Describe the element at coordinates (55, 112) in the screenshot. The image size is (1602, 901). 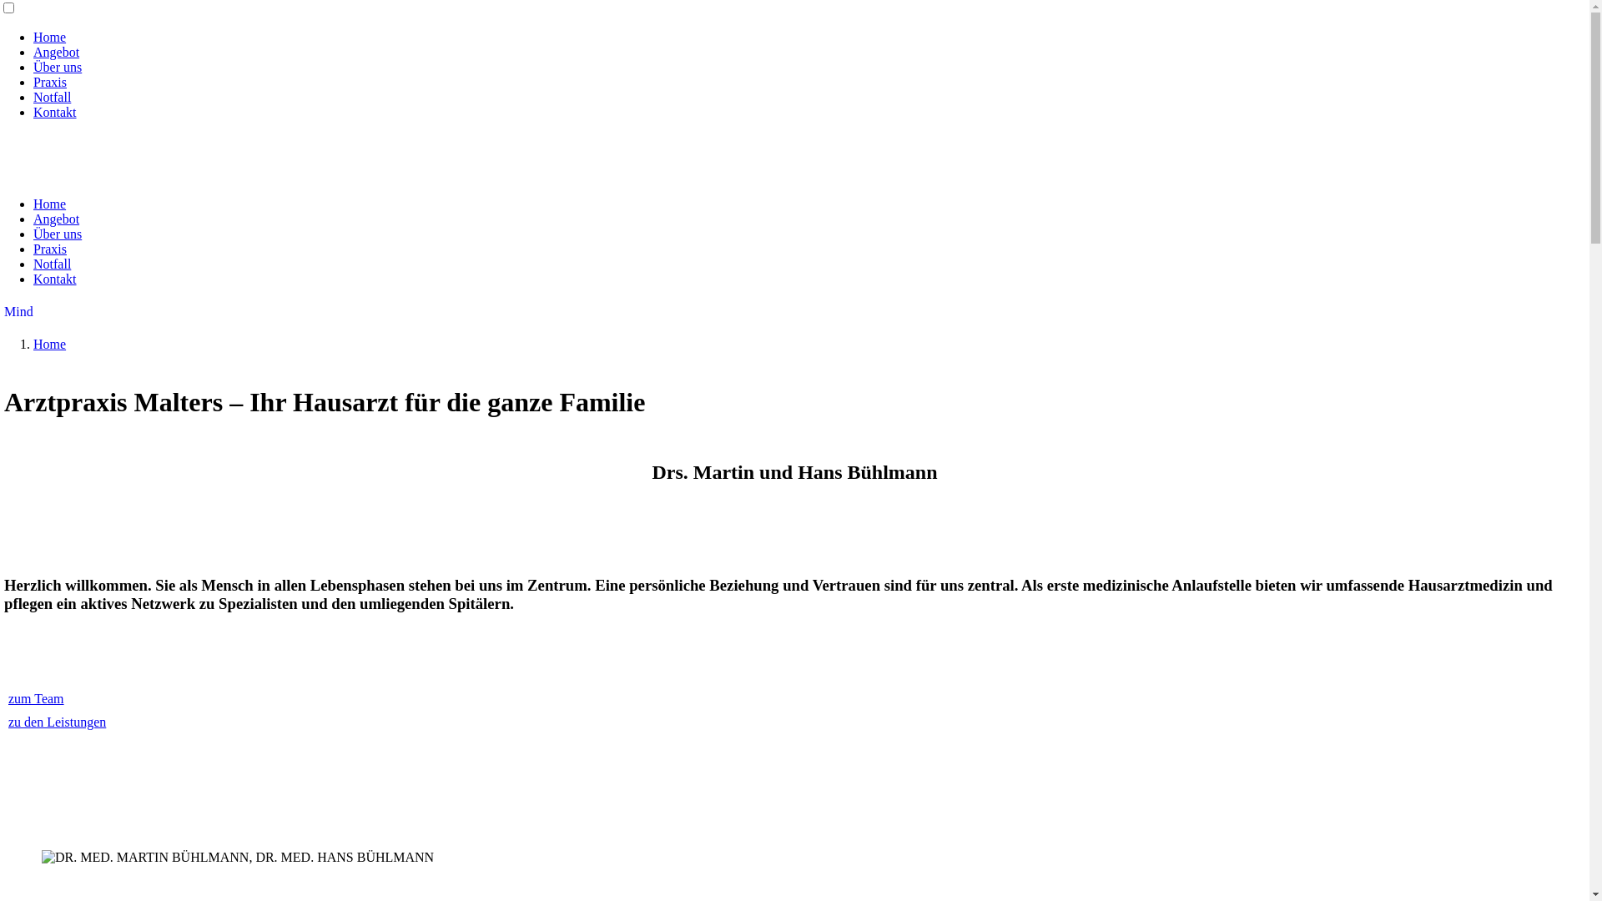
I see `Kontakt` at that location.